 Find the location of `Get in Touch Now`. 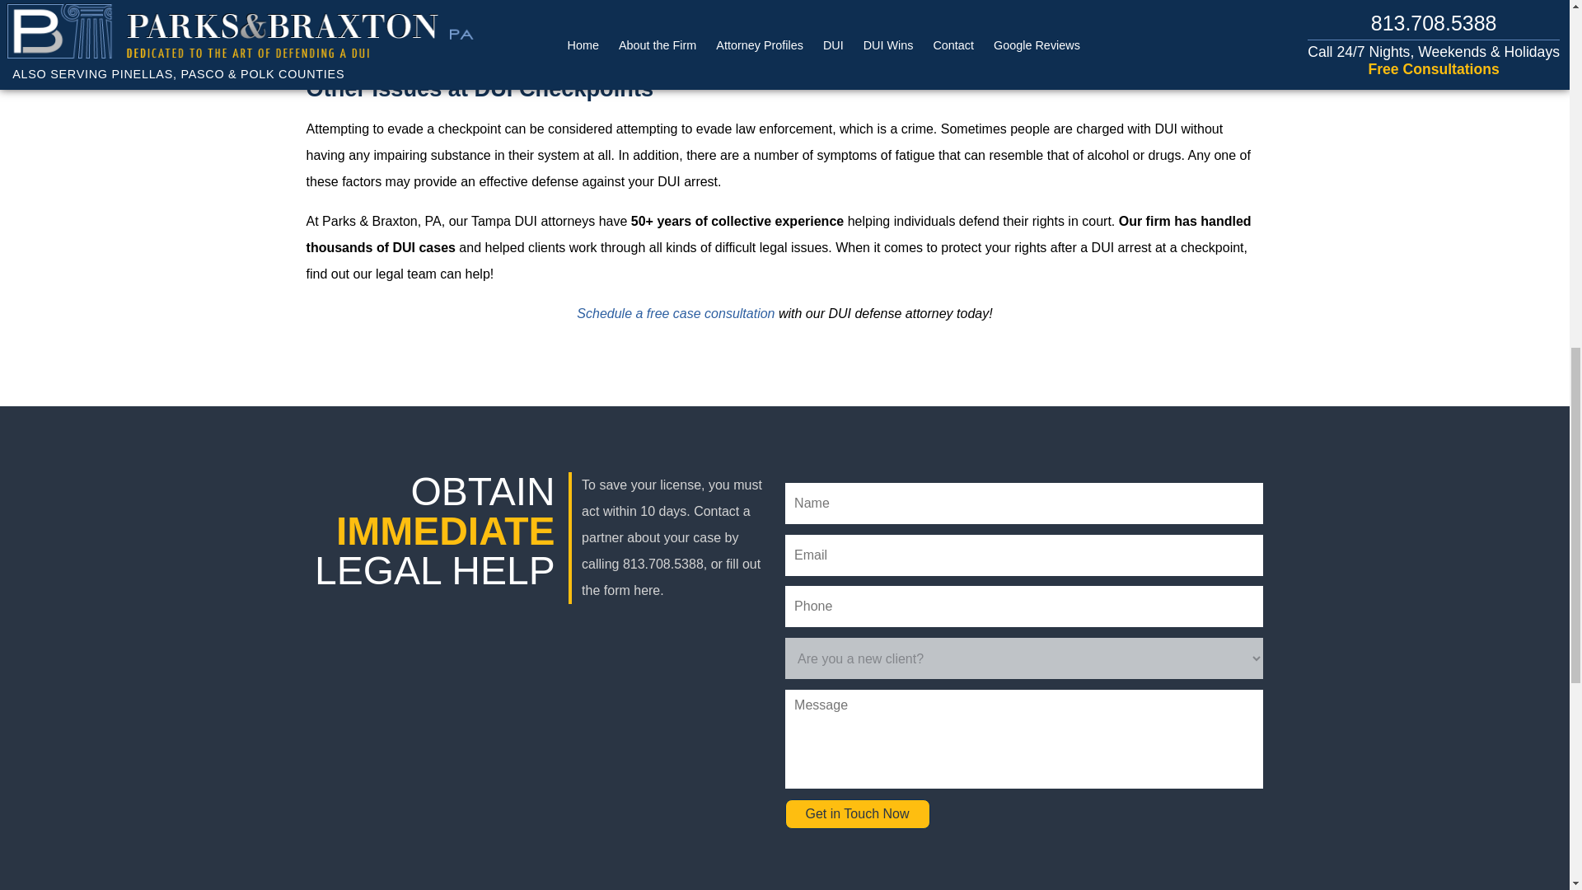

Get in Touch Now is located at coordinates (857, 813).